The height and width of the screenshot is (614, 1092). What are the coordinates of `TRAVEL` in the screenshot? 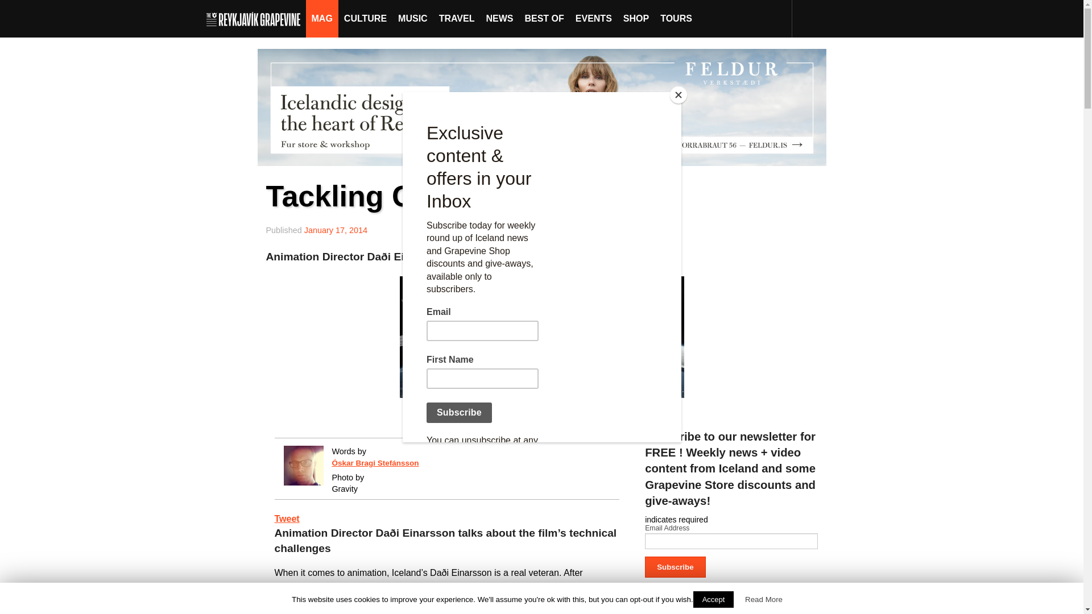 It's located at (457, 18).